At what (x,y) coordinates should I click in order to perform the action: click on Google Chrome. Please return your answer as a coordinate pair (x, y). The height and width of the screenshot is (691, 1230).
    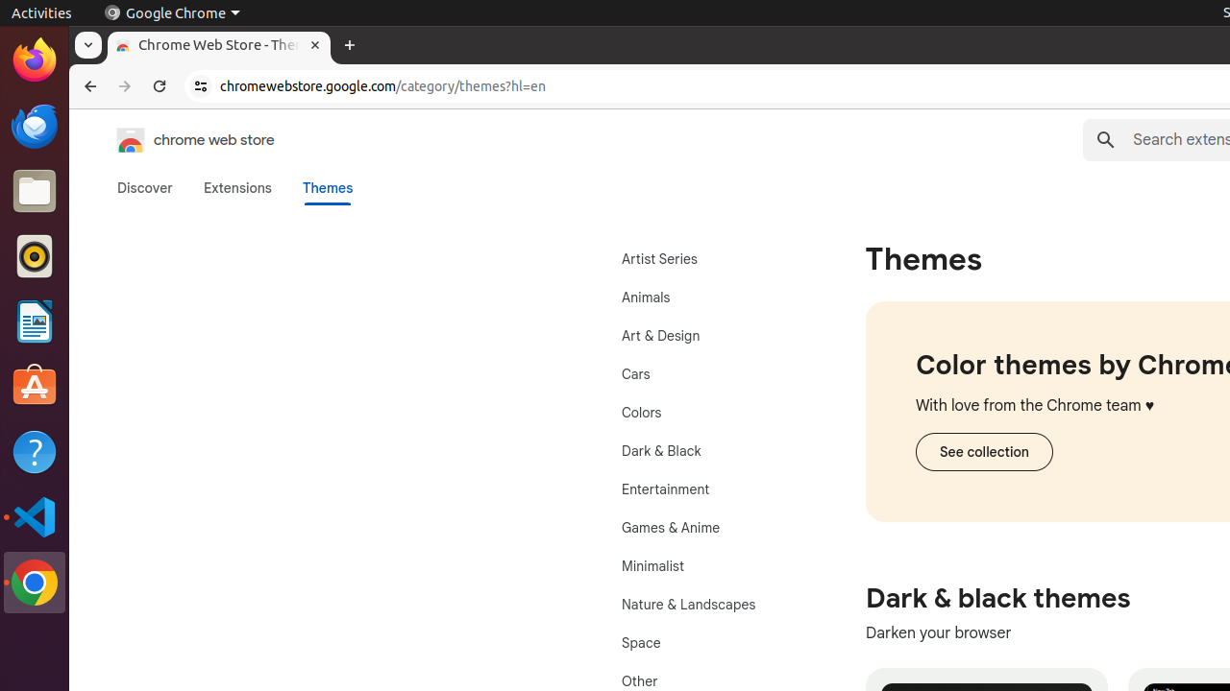
    Looking at the image, I should click on (35, 583).